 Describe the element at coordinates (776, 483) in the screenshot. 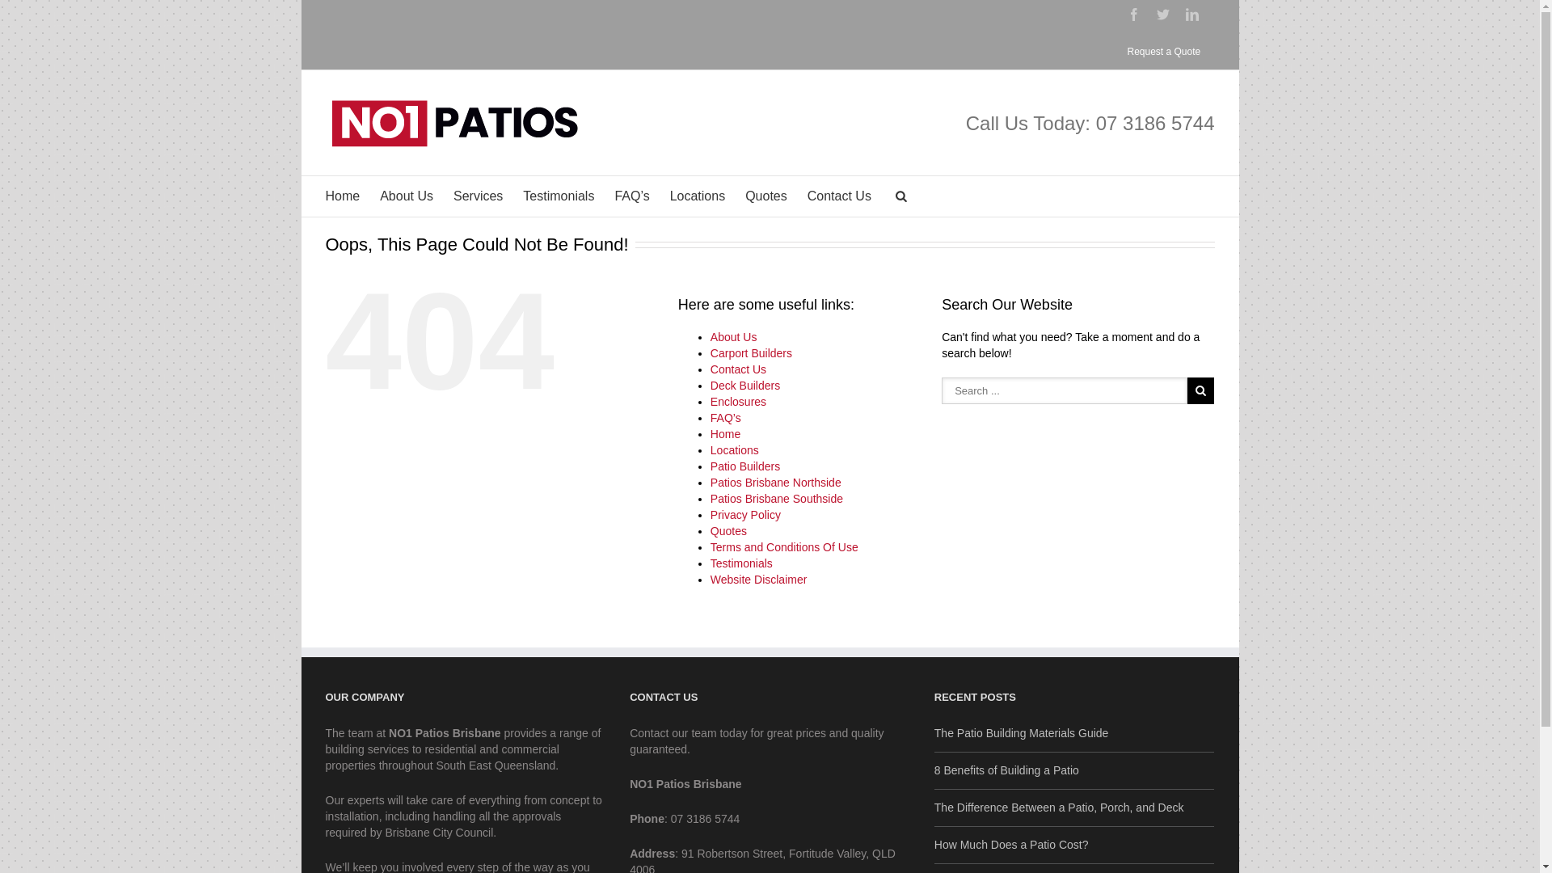

I see `Patios Brisbane Northside` at that location.